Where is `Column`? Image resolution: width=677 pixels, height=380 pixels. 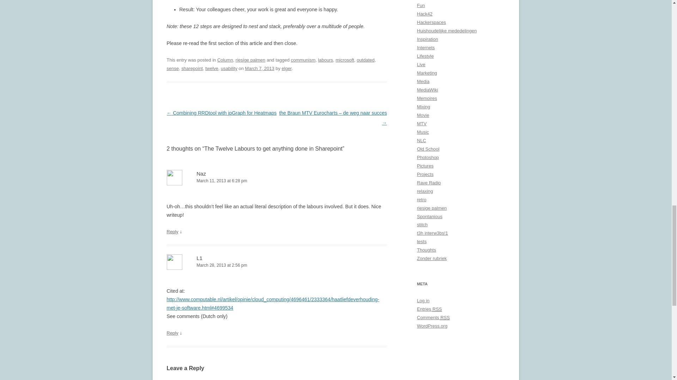
Column is located at coordinates (225, 60).